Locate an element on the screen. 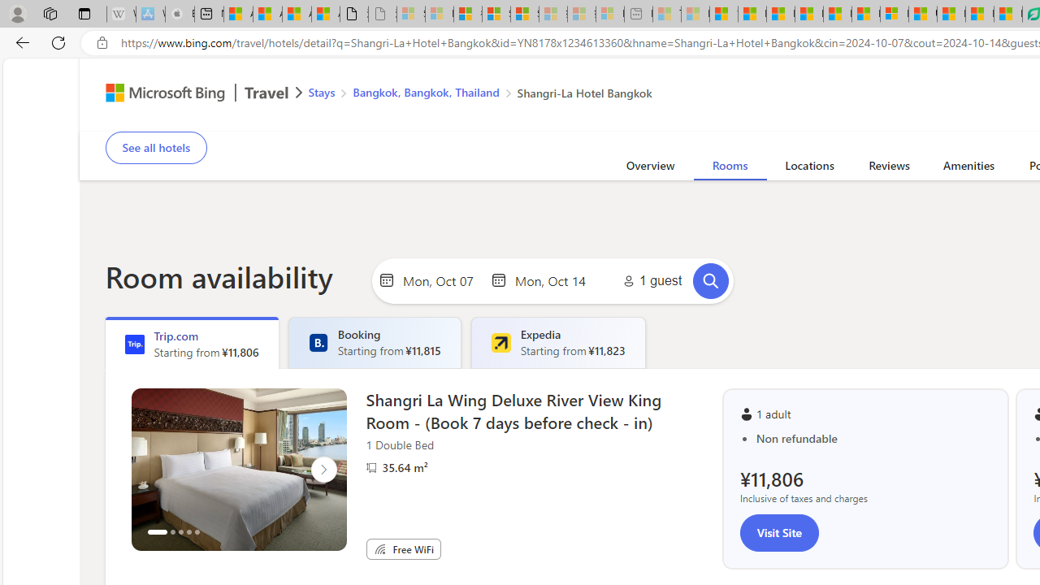 The image size is (1040, 585). Visit Site is located at coordinates (779, 532).